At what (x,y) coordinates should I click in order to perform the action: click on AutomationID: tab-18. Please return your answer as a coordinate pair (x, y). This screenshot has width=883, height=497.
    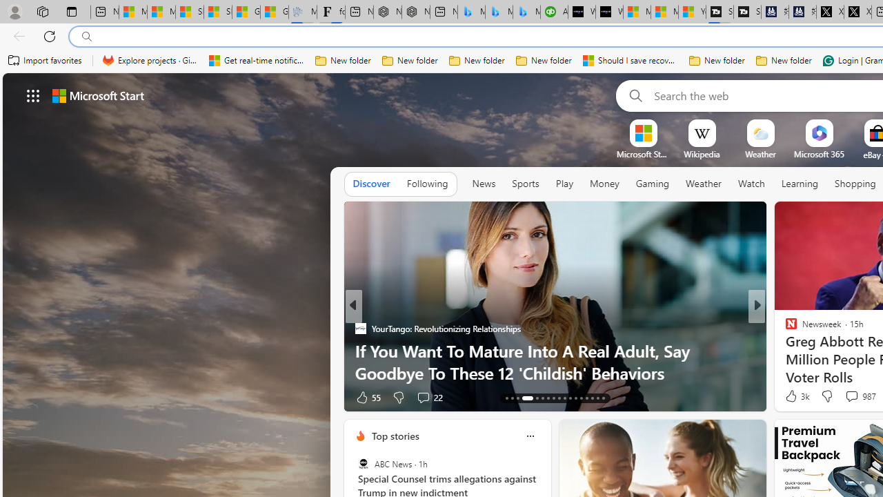
    Looking at the image, I should click on (542, 398).